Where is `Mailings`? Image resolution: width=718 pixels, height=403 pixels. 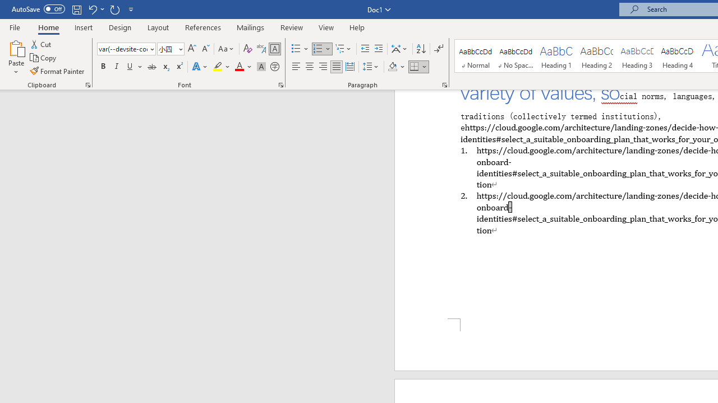 Mailings is located at coordinates (251, 27).